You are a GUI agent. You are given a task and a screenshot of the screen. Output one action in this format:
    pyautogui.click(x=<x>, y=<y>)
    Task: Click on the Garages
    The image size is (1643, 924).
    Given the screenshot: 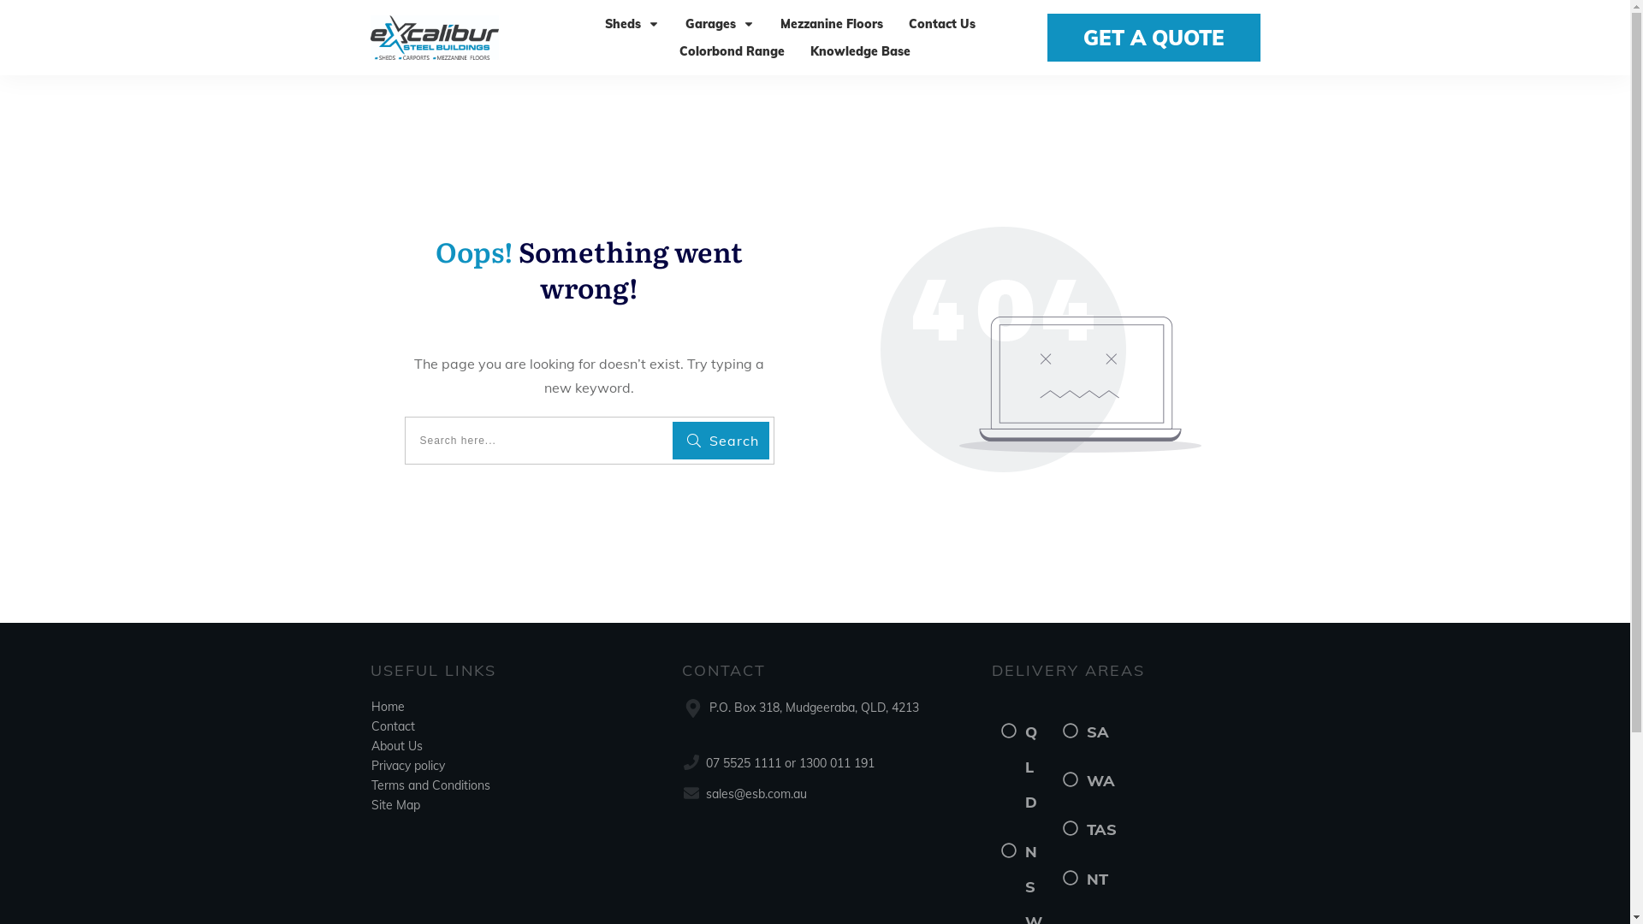 What is the action you would take?
    pyautogui.click(x=721, y=24)
    